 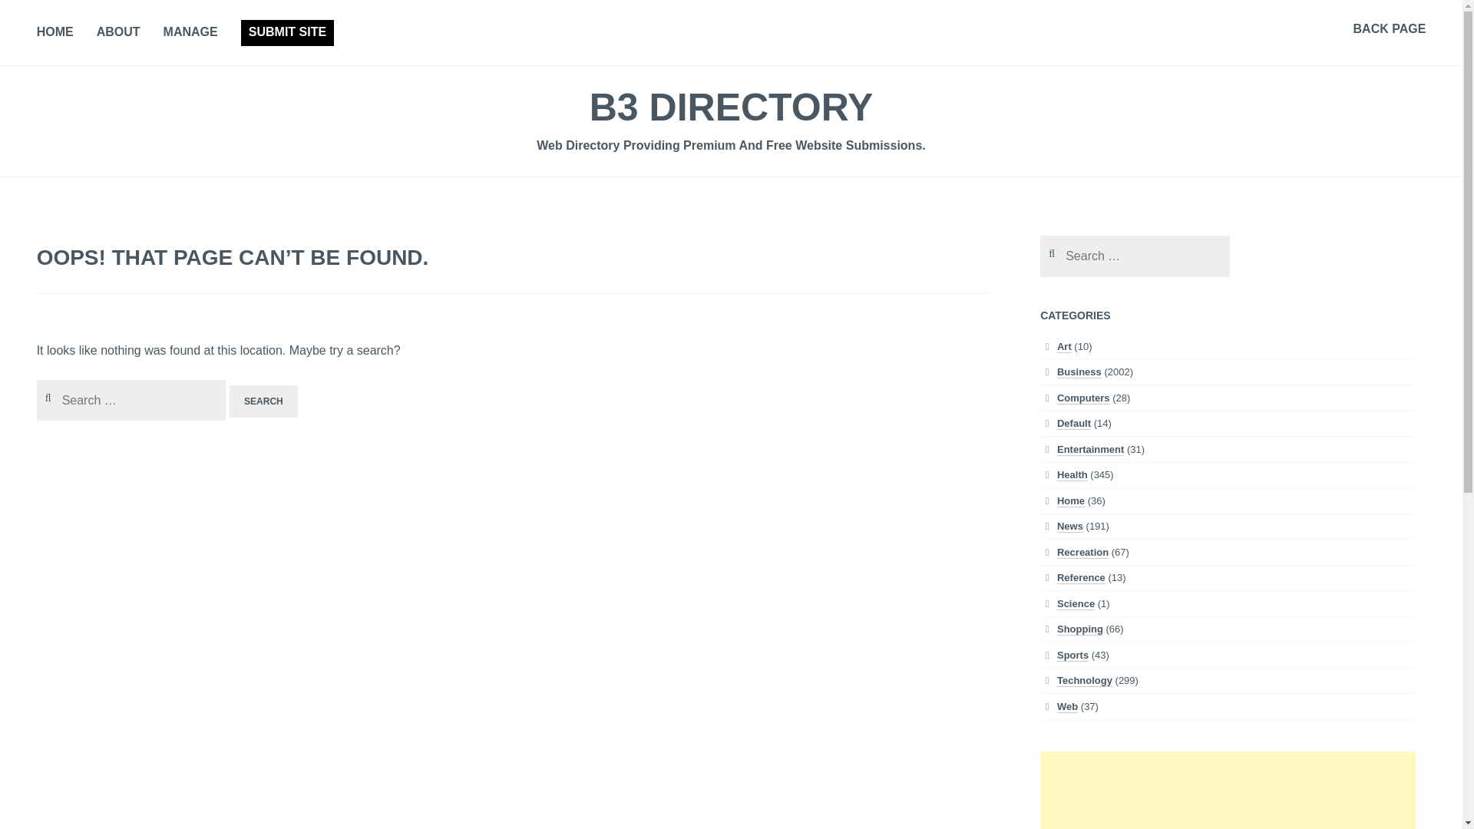 What do you see at coordinates (1067, 706) in the screenshot?
I see `Web` at bounding box center [1067, 706].